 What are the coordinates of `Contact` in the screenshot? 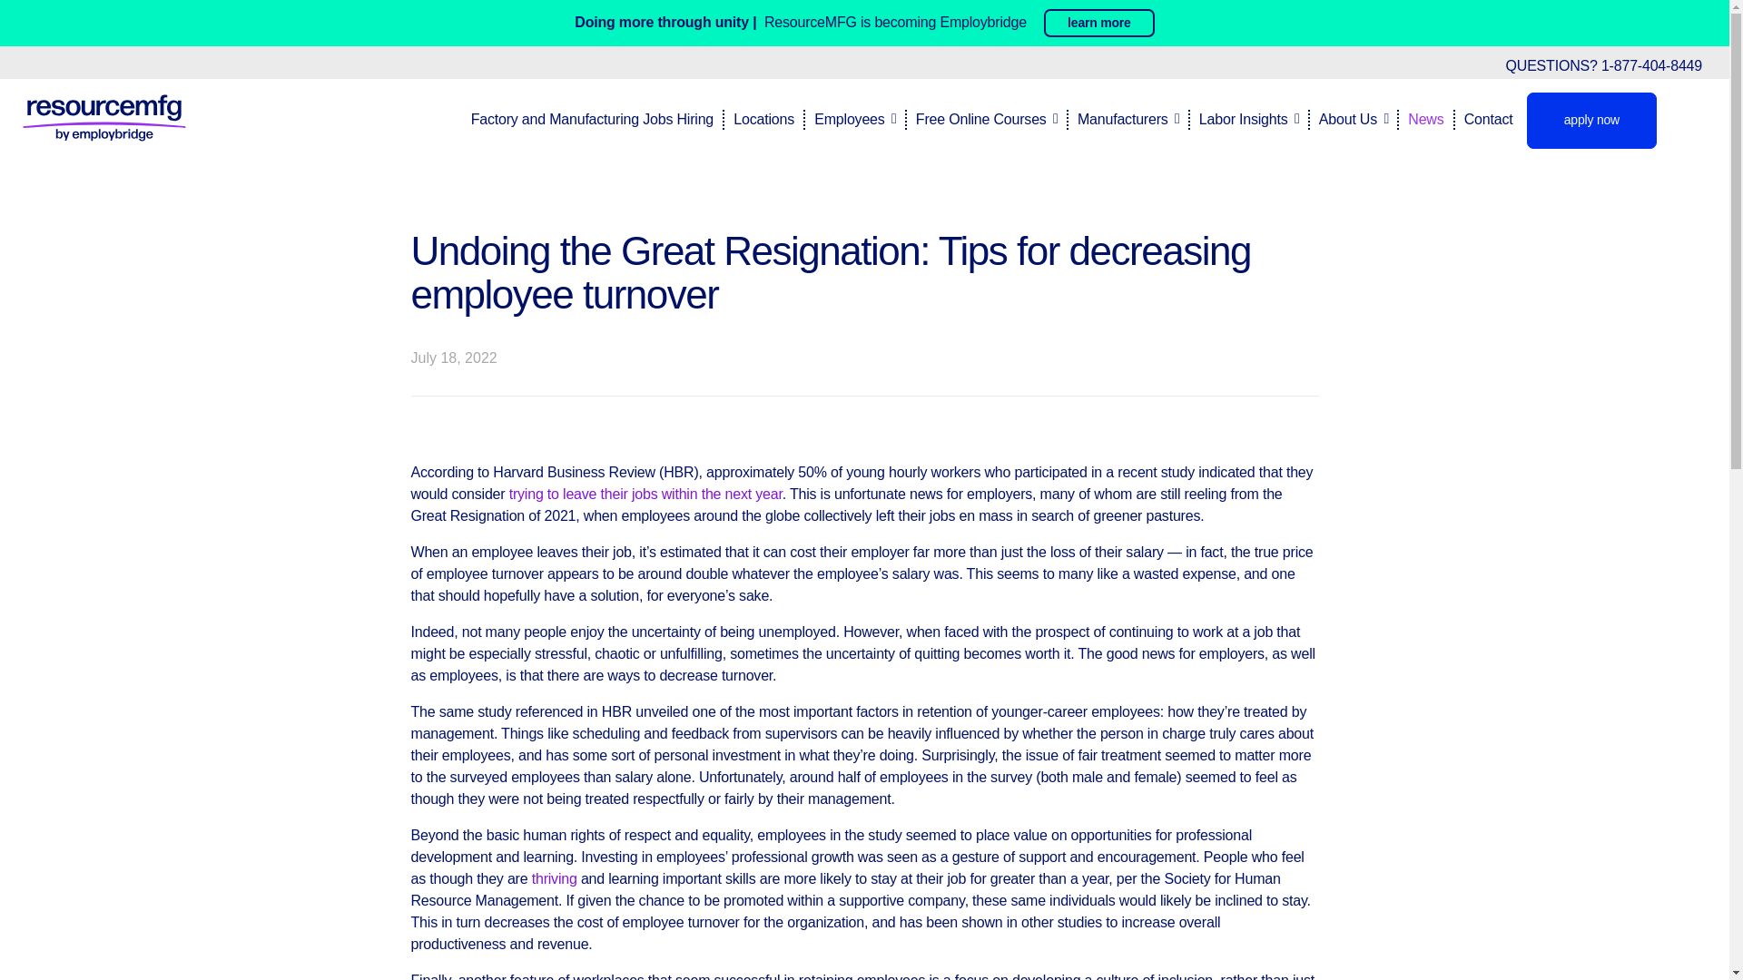 It's located at (1483, 119).